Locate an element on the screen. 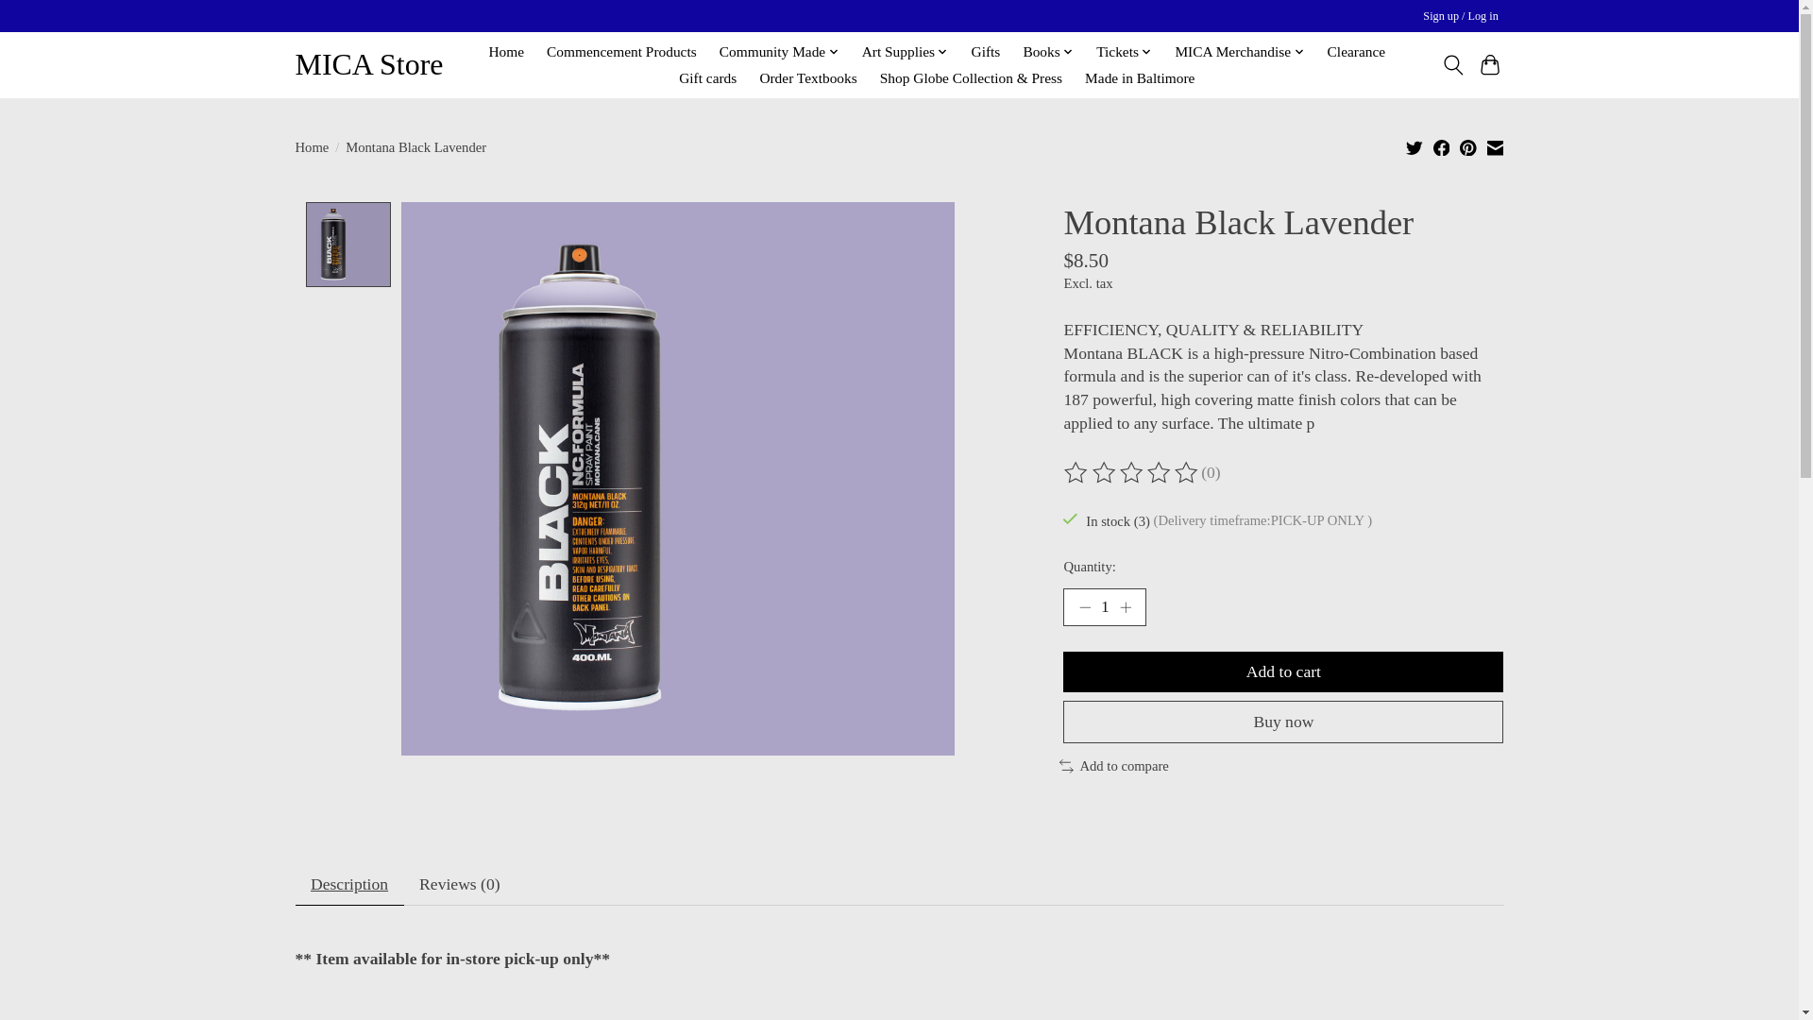  Art Supplies is located at coordinates (905, 52).